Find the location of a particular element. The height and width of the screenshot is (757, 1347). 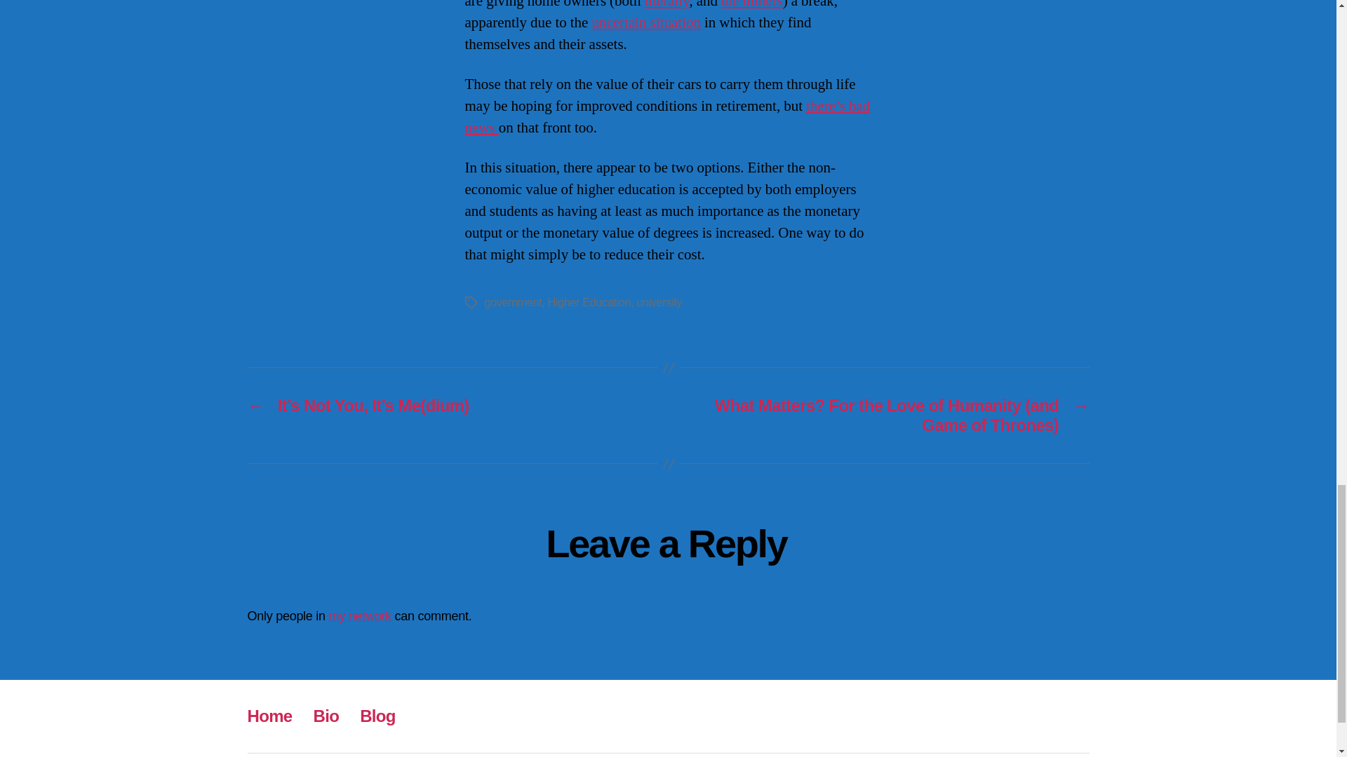

university is located at coordinates (658, 302).